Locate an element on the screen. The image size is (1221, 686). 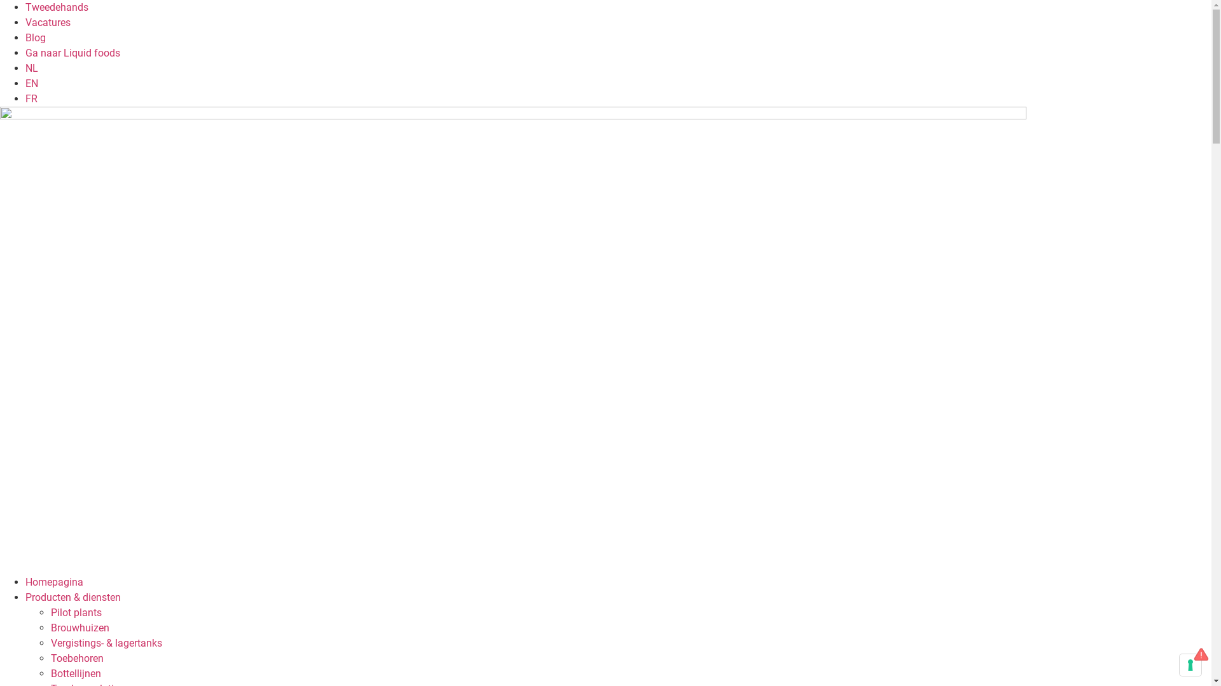
FR is located at coordinates (32, 99).